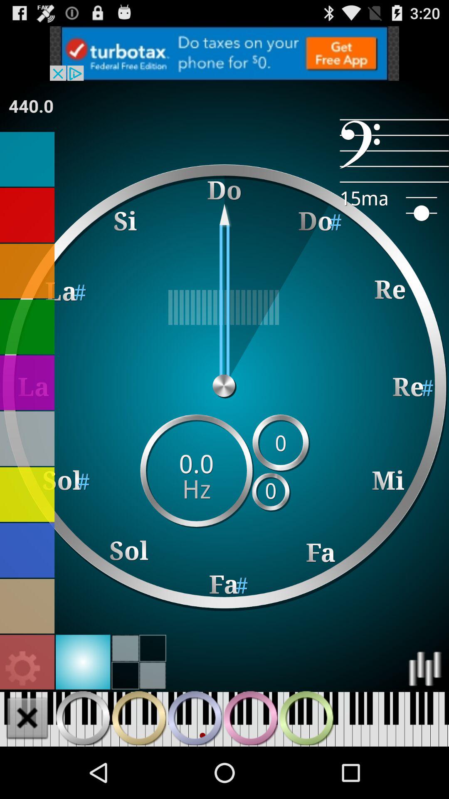 Image resolution: width=449 pixels, height=799 pixels. I want to click on close, so click(27, 718).